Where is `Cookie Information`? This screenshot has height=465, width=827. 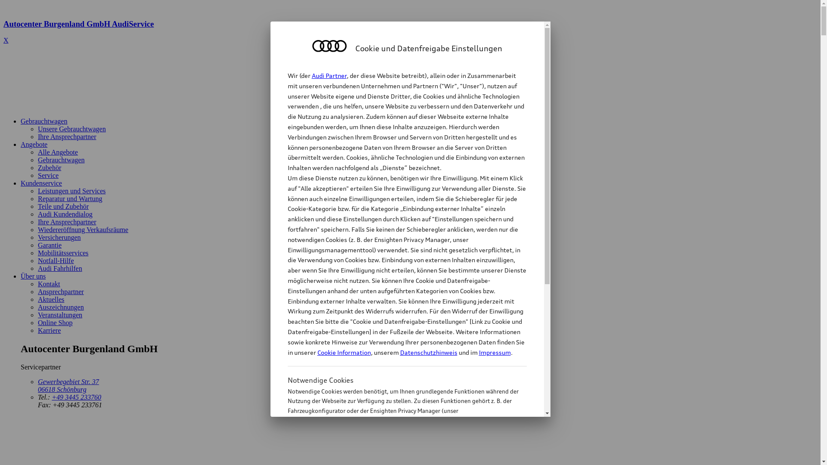 Cookie Information is located at coordinates (398, 453).